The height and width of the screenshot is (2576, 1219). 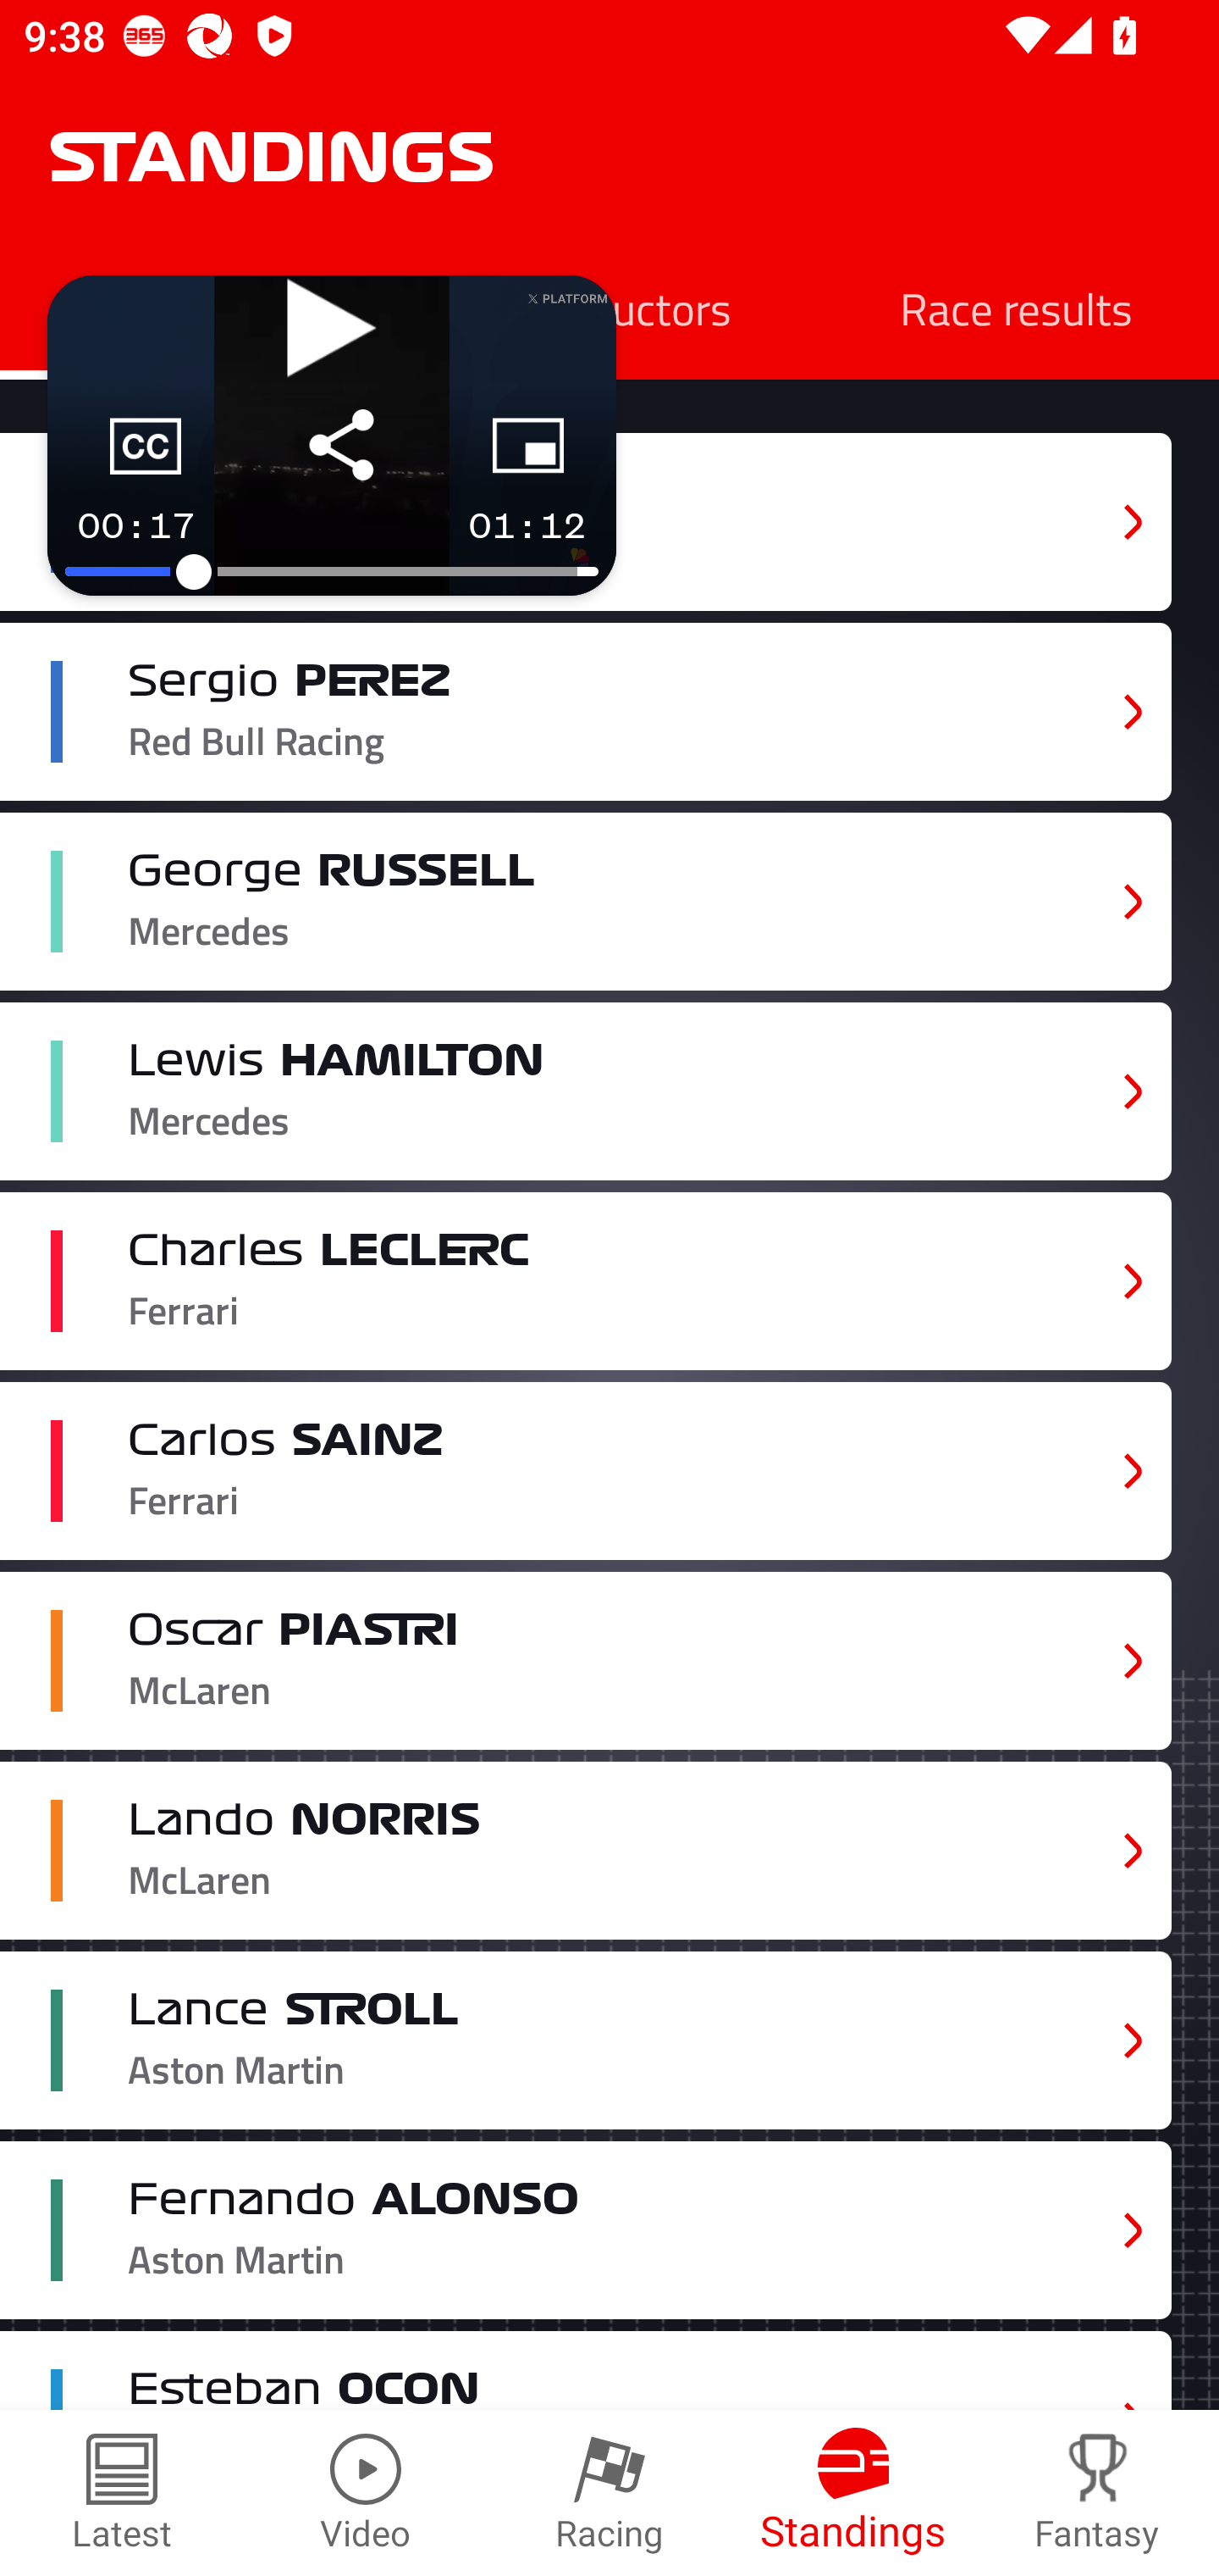 I want to click on Lance STROLL Aston Martin, so click(x=586, y=2041).